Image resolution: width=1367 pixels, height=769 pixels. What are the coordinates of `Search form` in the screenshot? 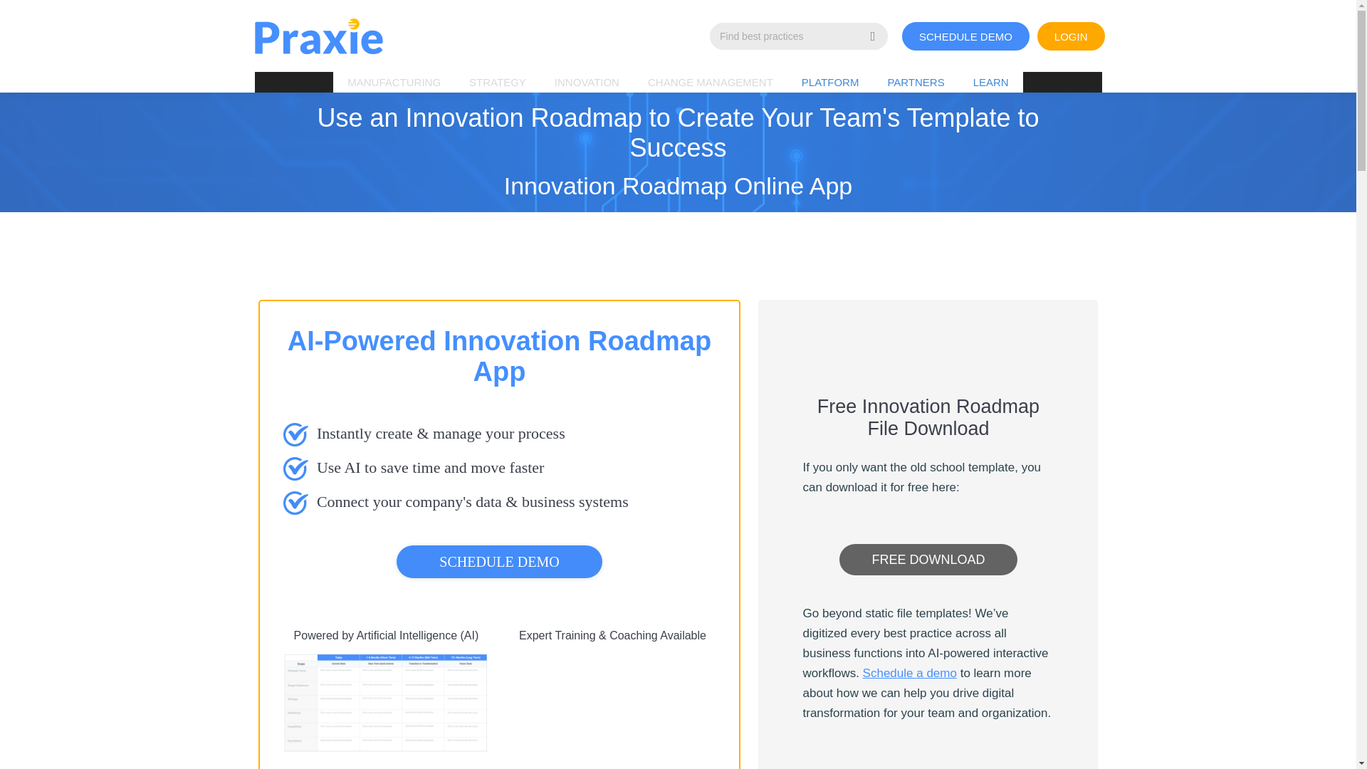 It's located at (798, 36).